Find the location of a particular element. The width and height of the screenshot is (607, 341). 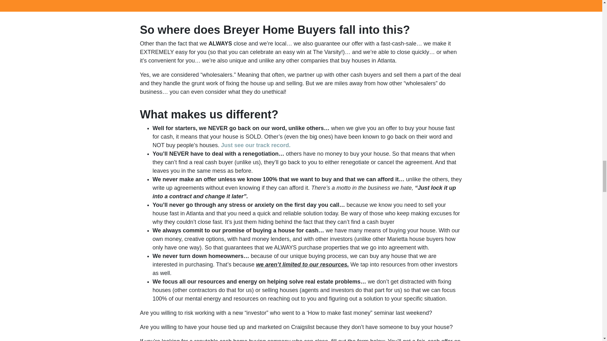

Just see our track record. is located at coordinates (255, 145).